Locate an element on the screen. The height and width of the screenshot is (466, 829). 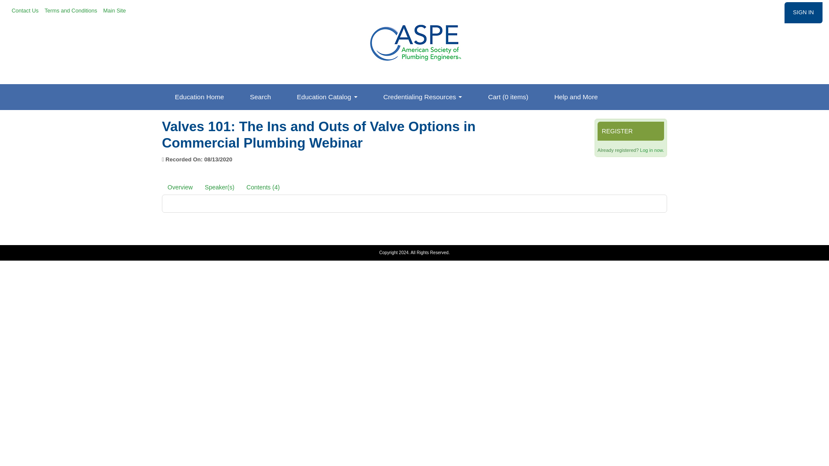
Education Home is located at coordinates (199, 97).